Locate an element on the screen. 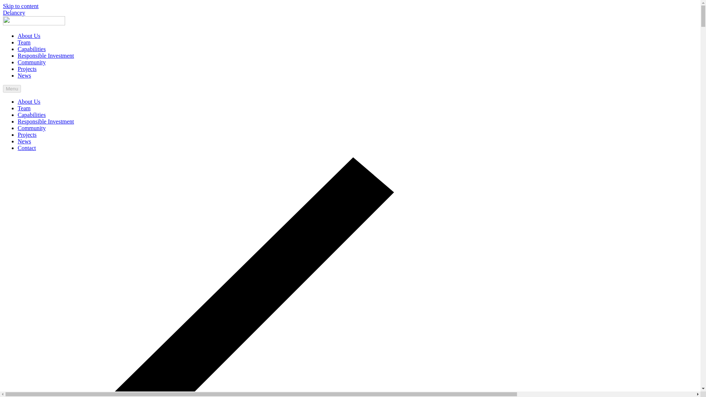 This screenshot has width=706, height=397. Capabilities is located at coordinates (32, 115).